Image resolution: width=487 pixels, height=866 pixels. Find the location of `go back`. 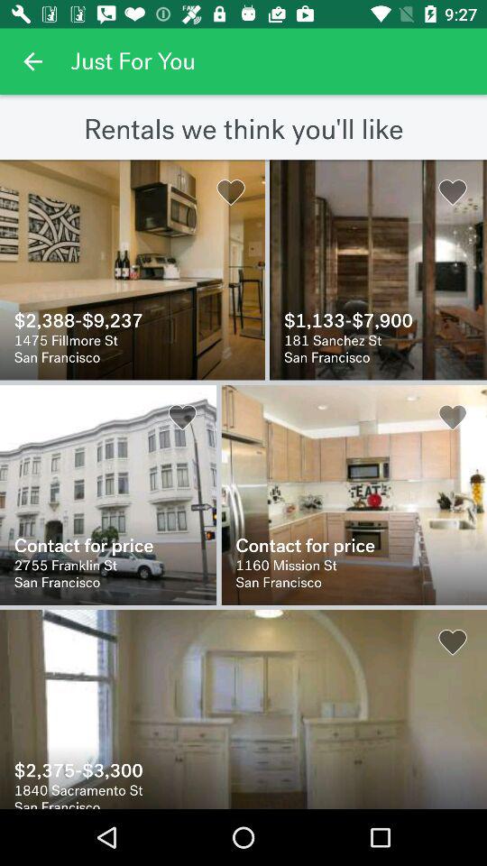

go back is located at coordinates (32, 61).